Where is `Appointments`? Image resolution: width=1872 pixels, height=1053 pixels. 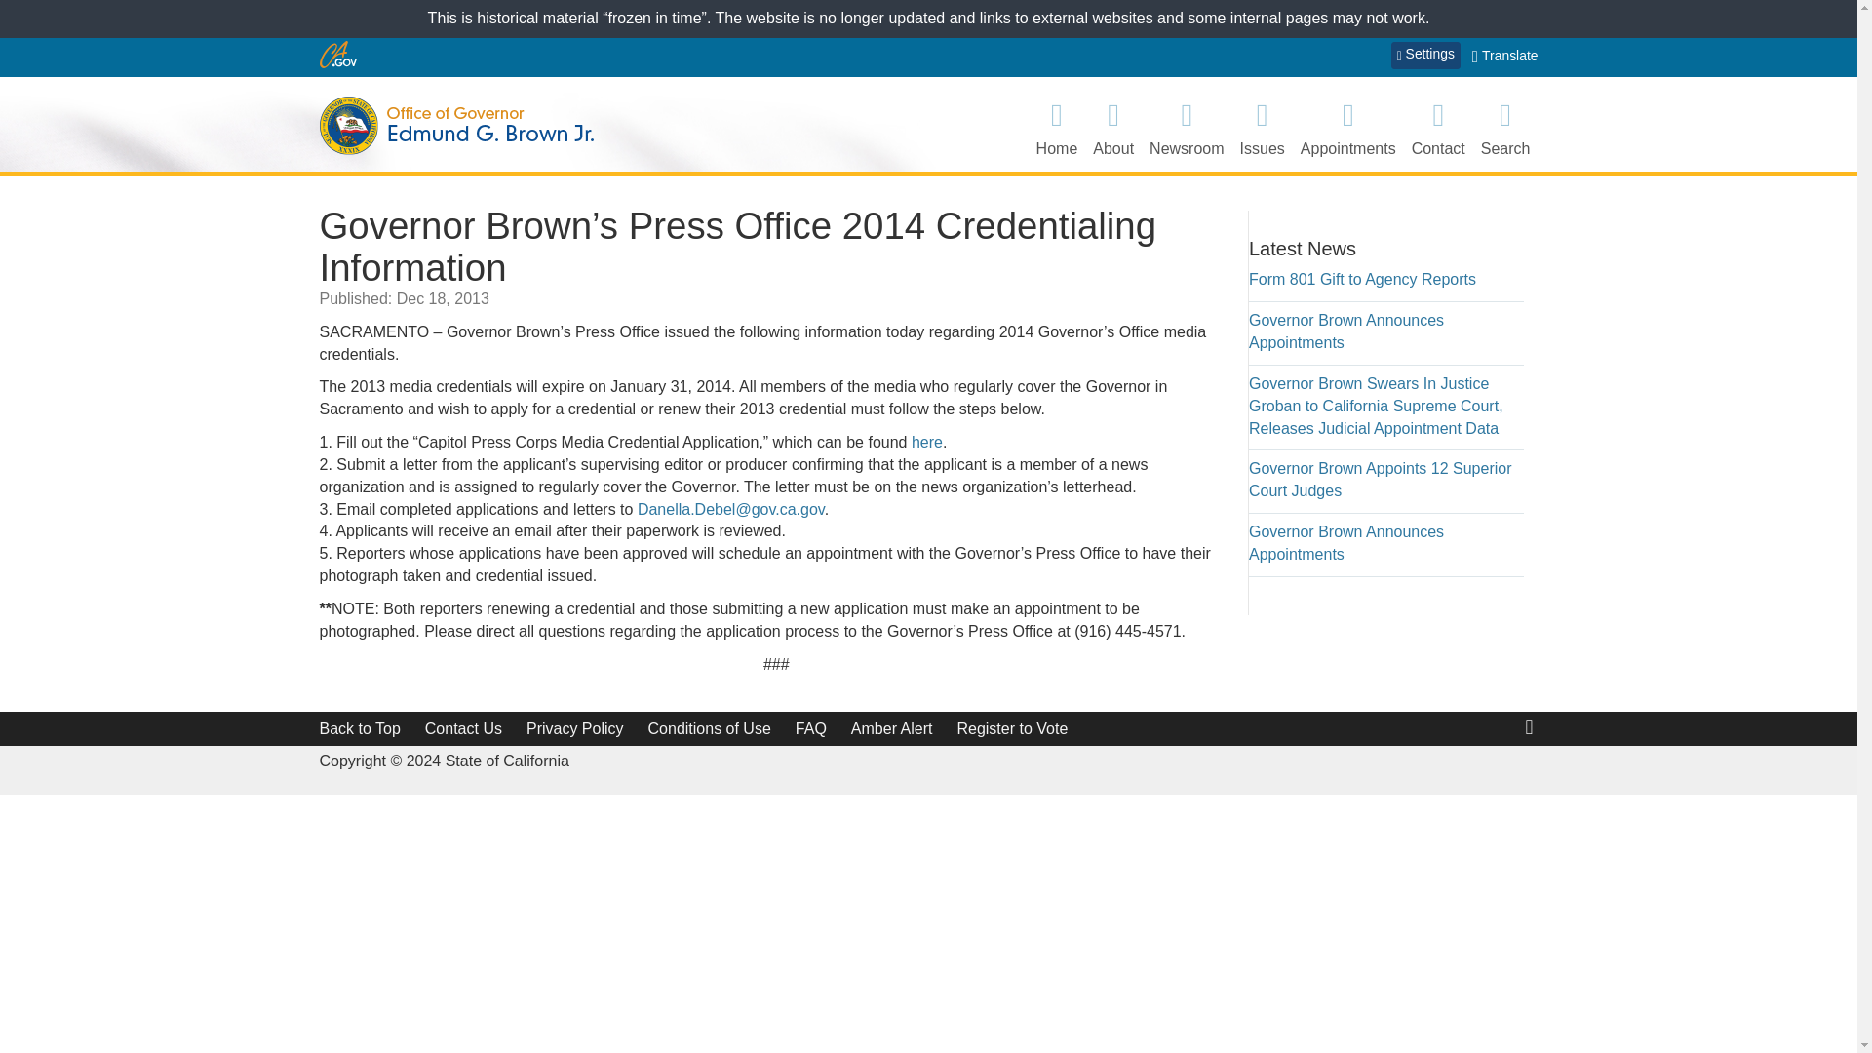 Appointments is located at coordinates (1348, 127).